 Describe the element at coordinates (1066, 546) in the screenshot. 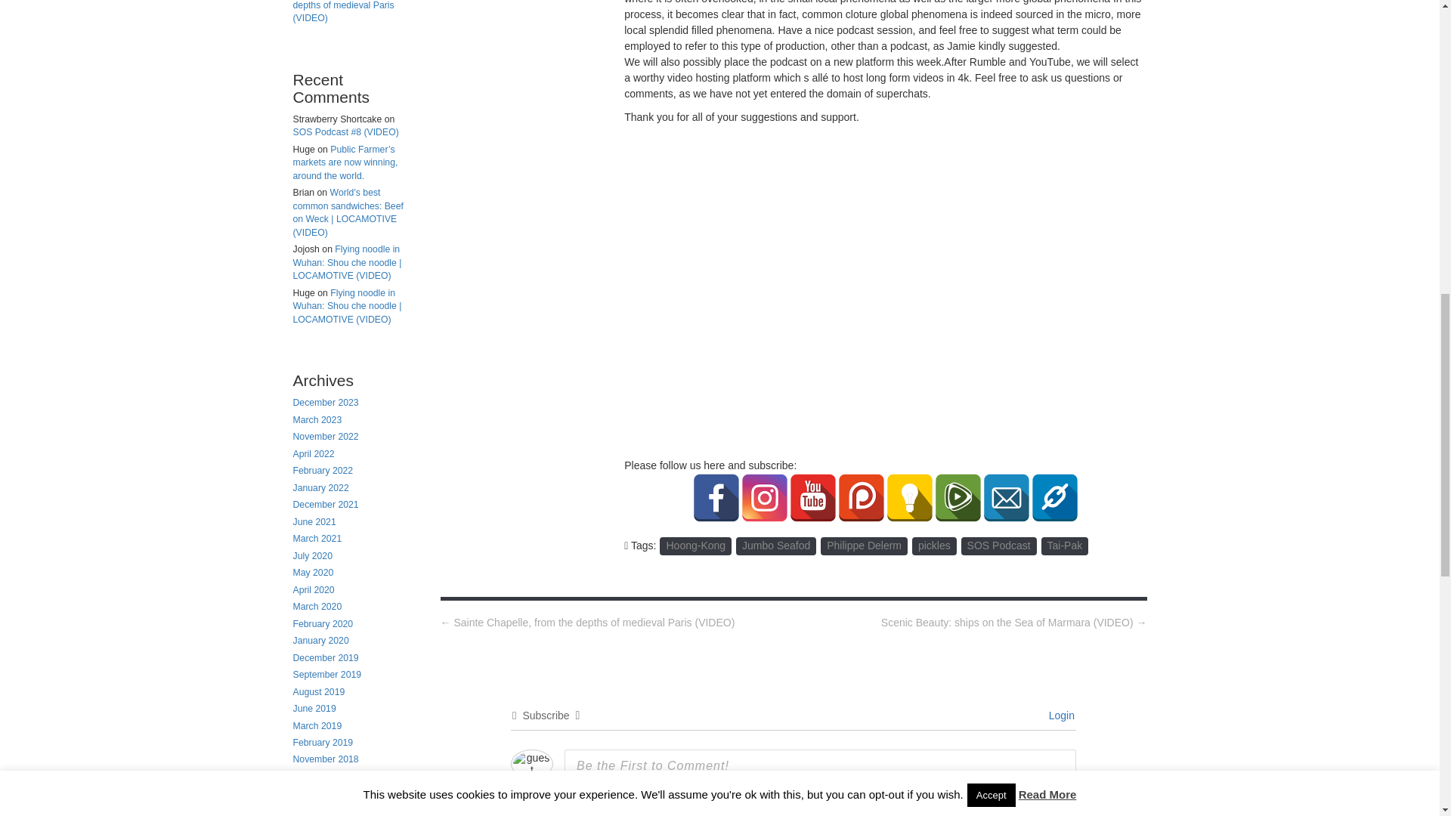

I see `Tai-Pak` at that location.